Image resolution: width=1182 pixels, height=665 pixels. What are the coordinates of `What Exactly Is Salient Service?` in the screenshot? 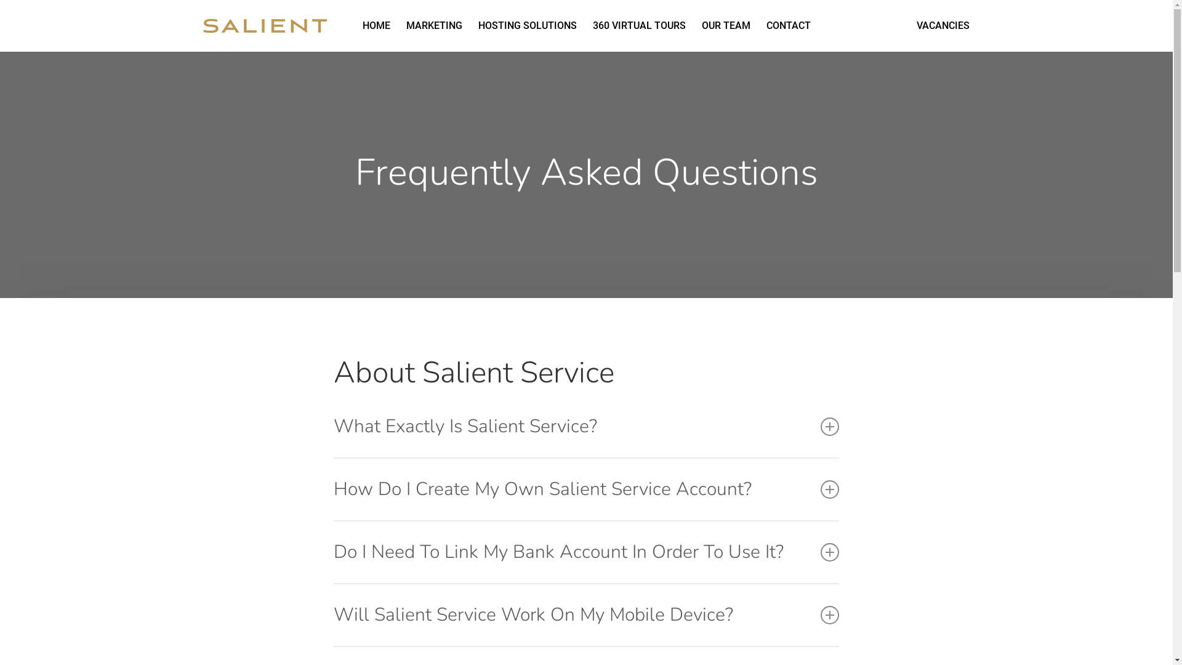 It's located at (586, 427).